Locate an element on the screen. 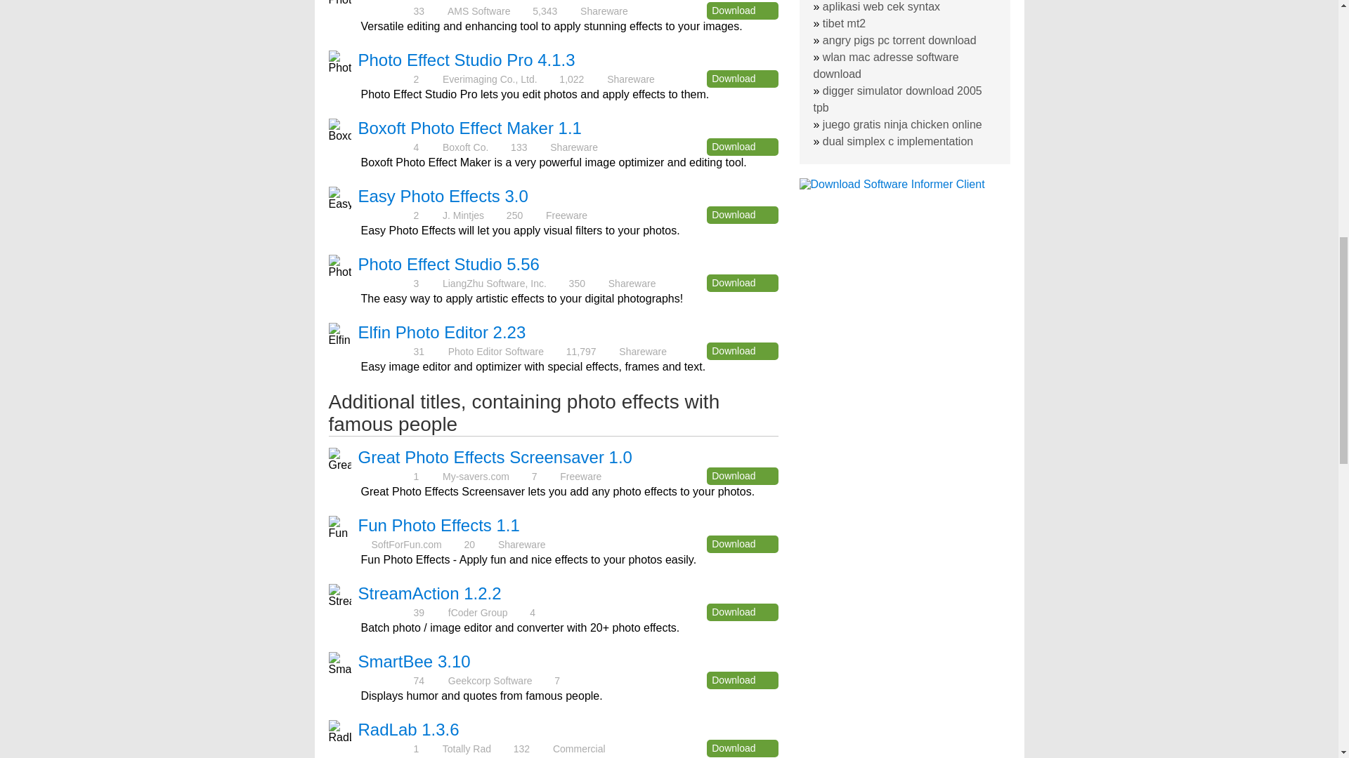  Boxoft Photo Effect Maker 1.1 is located at coordinates (469, 128).